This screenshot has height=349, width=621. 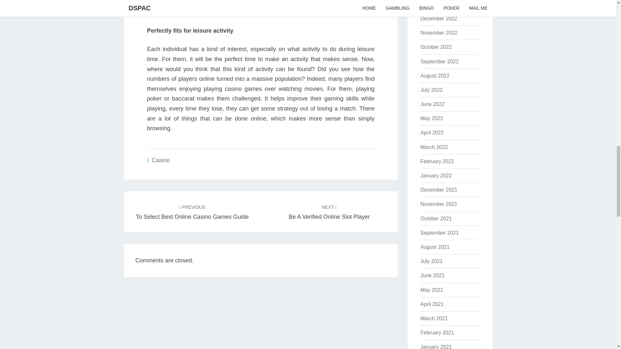 What do you see at coordinates (160, 160) in the screenshot?
I see `Casino` at bounding box center [160, 160].